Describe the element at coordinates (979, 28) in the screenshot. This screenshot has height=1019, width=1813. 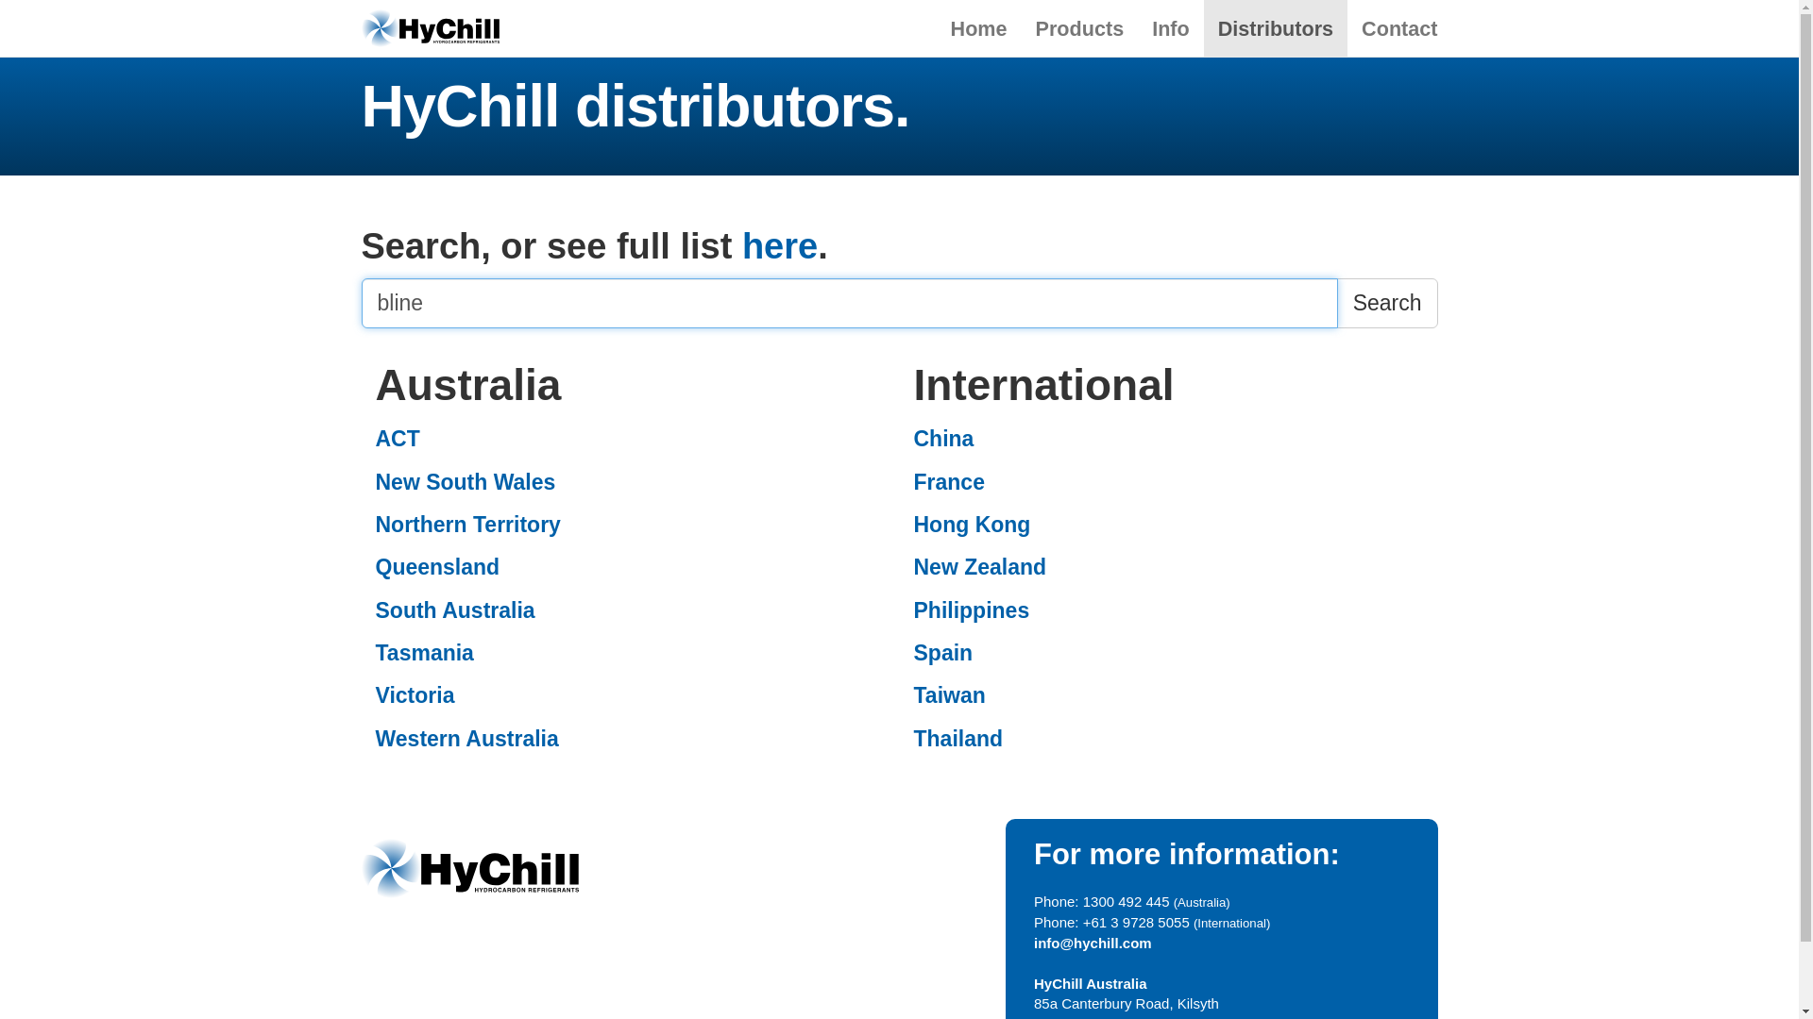
I see `Home` at that location.